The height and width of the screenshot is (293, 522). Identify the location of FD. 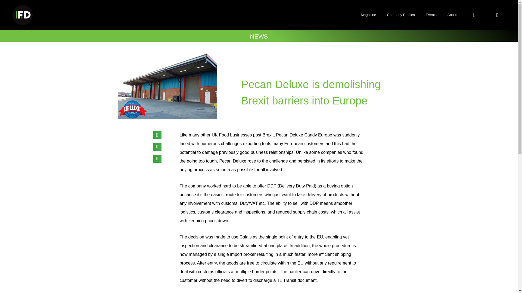
(23, 15).